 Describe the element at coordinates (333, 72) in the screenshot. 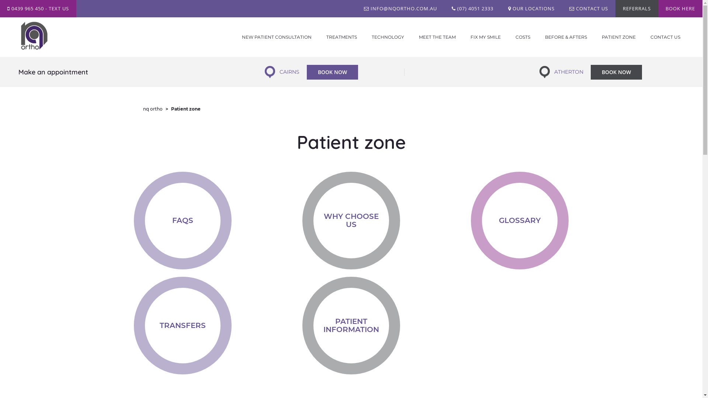

I see `BOOK NOW` at that location.